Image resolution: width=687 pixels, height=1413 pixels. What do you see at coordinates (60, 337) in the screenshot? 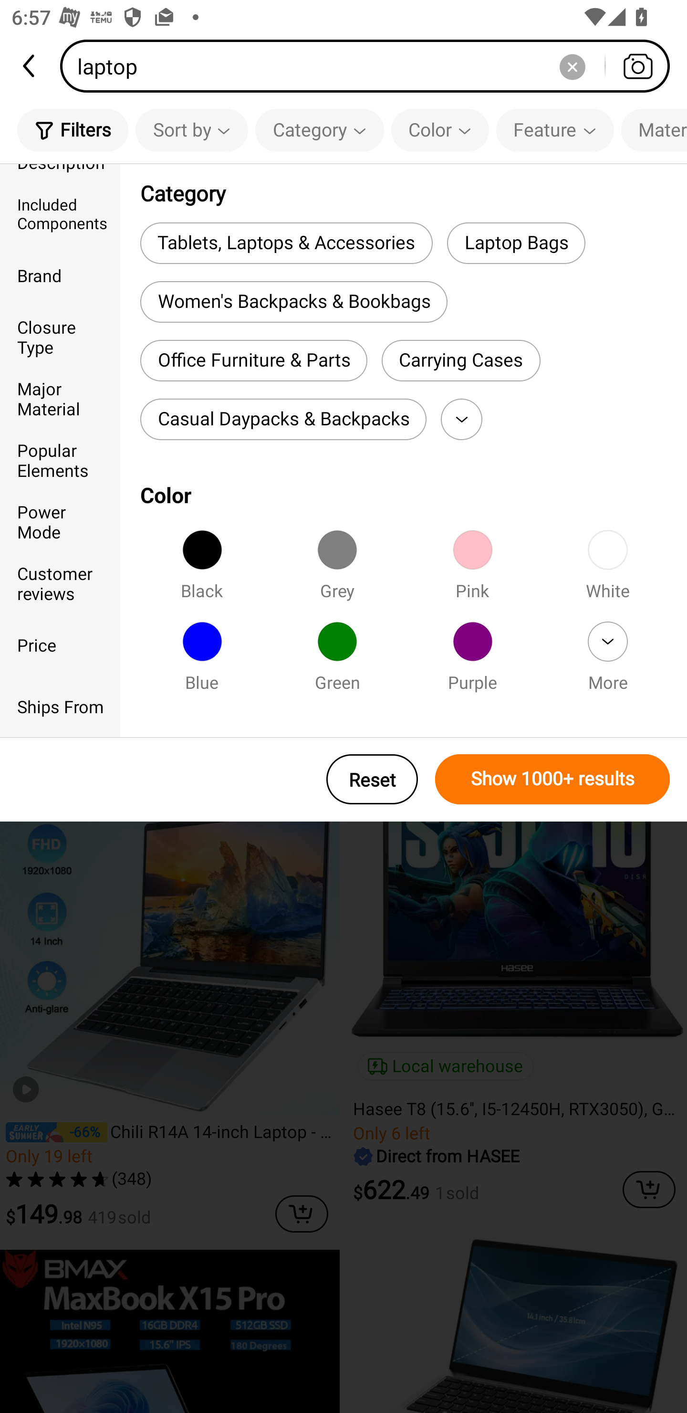
I see `Closure Type` at bounding box center [60, 337].